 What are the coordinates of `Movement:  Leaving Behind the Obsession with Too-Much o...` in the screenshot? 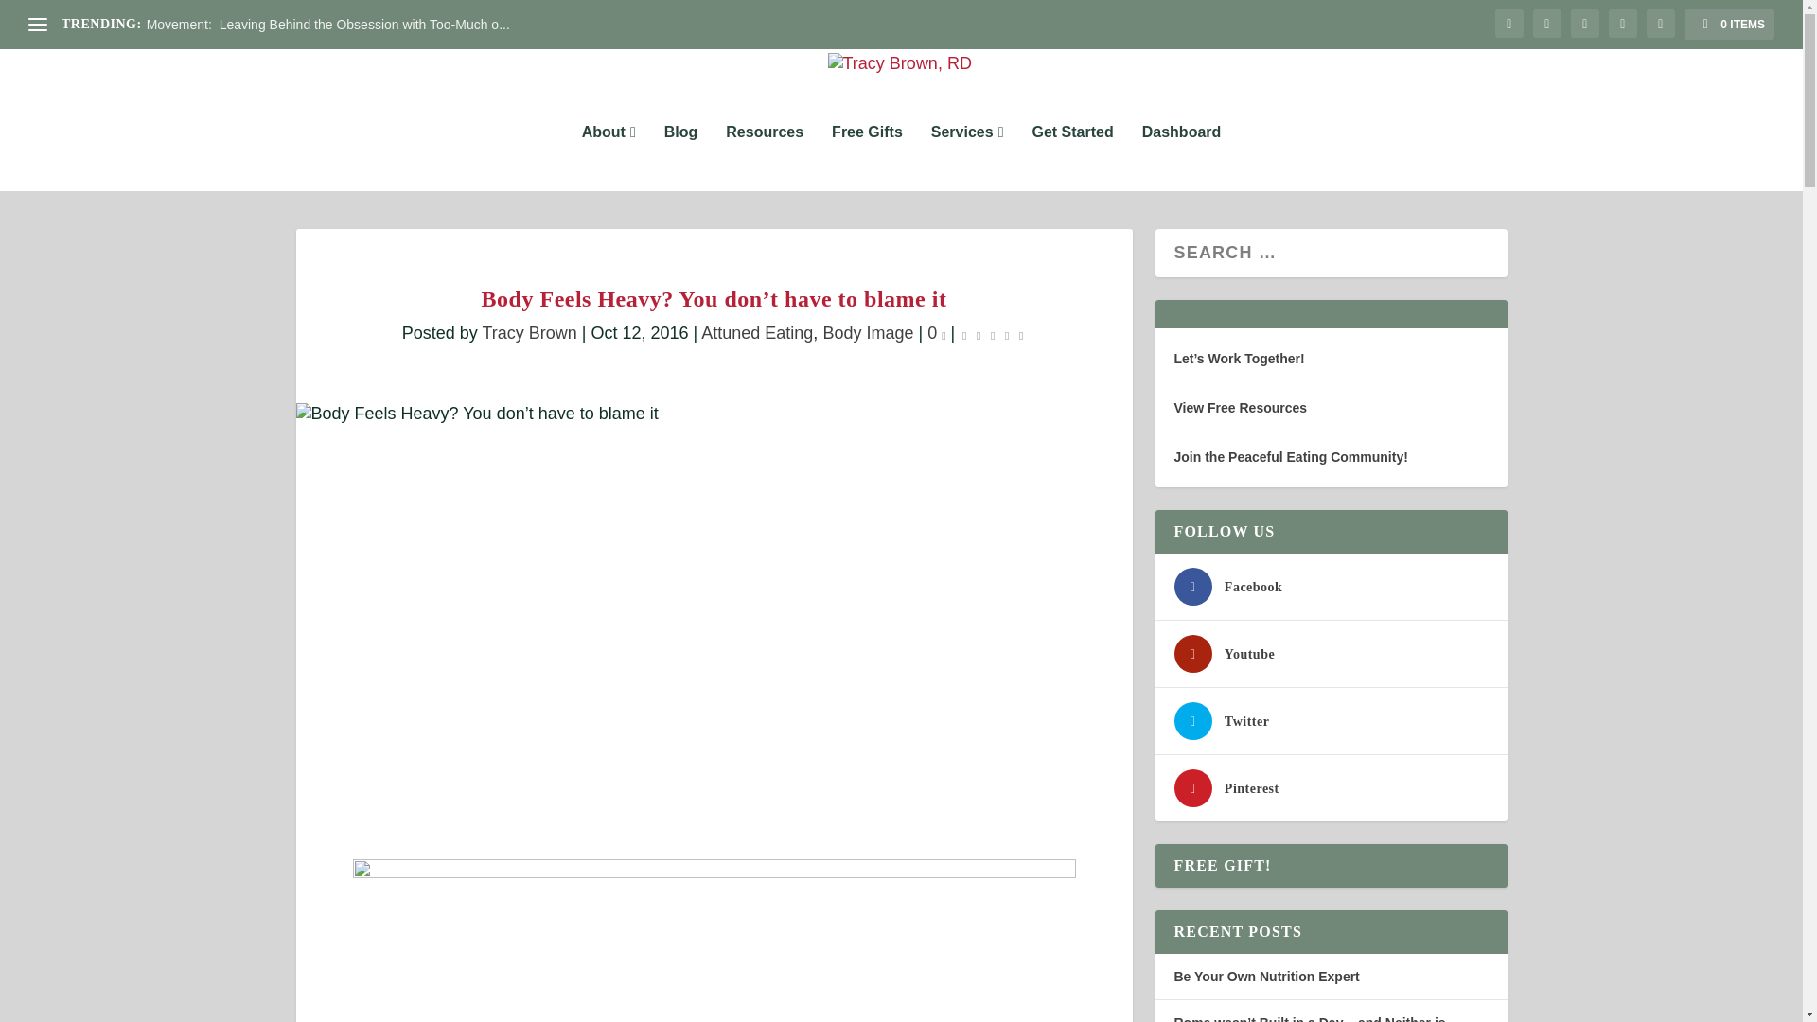 It's located at (328, 25).